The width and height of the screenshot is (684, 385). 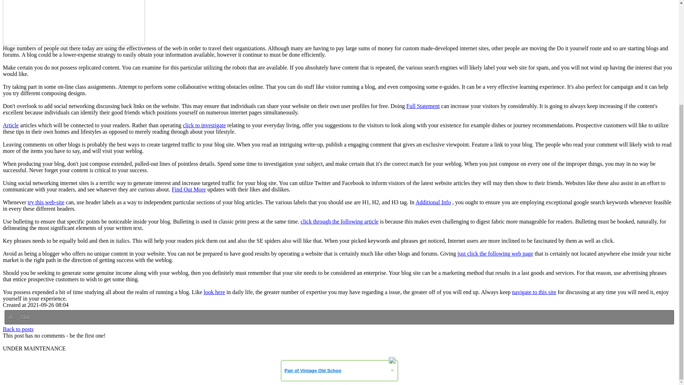 I want to click on Full Statement, so click(x=423, y=106).